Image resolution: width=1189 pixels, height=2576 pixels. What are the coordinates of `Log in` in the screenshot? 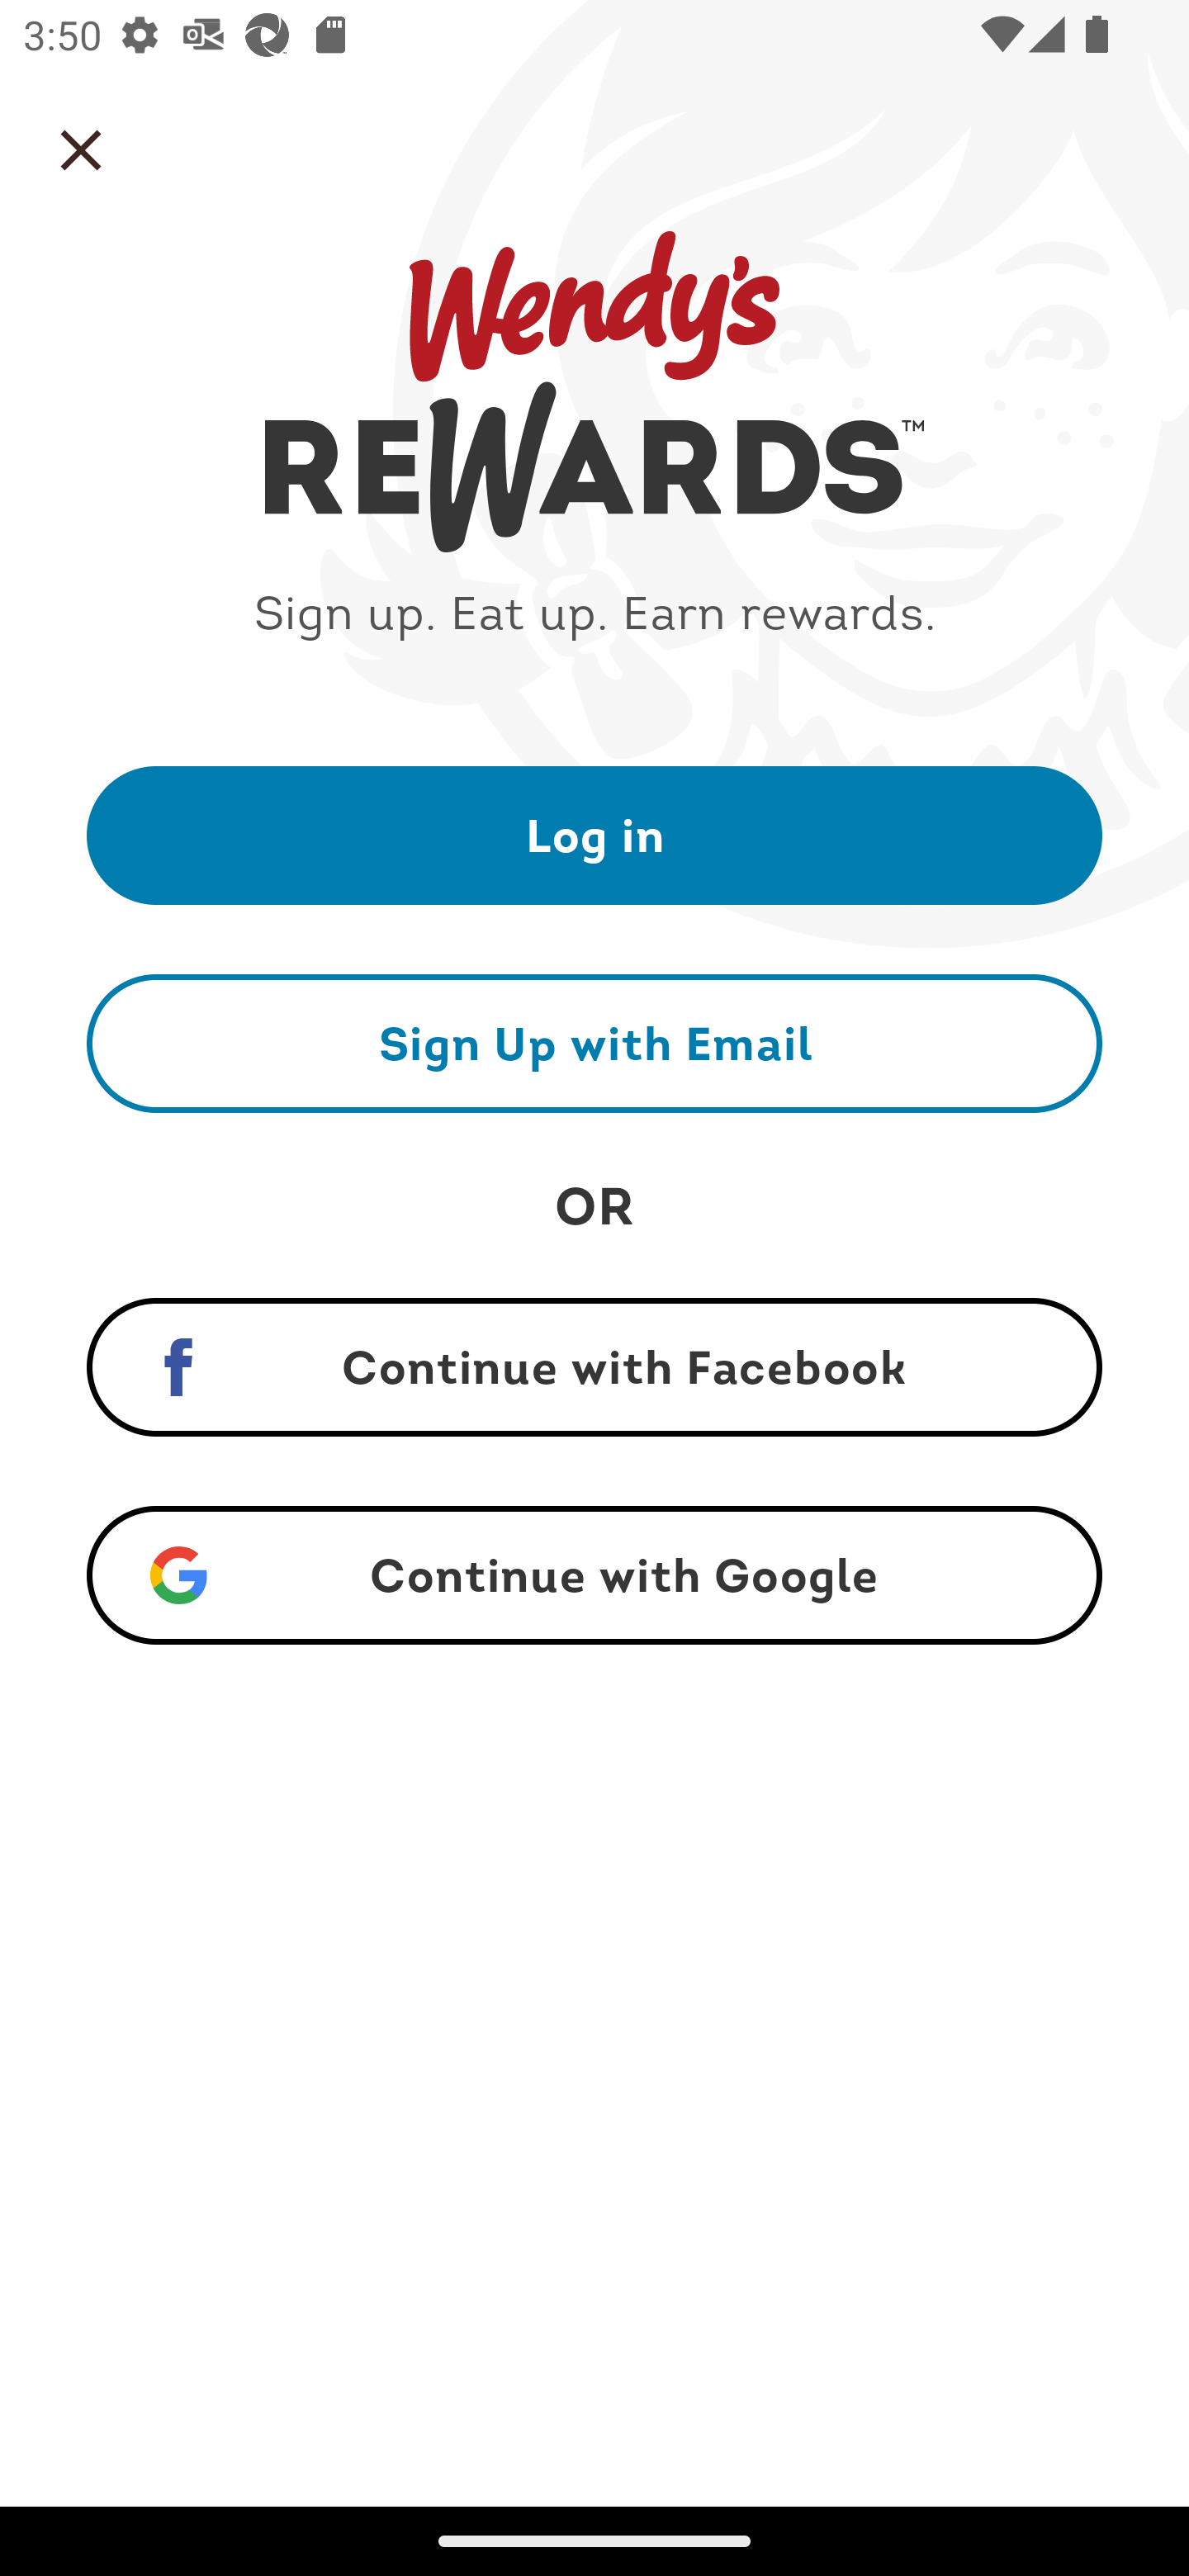 It's located at (594, 834).